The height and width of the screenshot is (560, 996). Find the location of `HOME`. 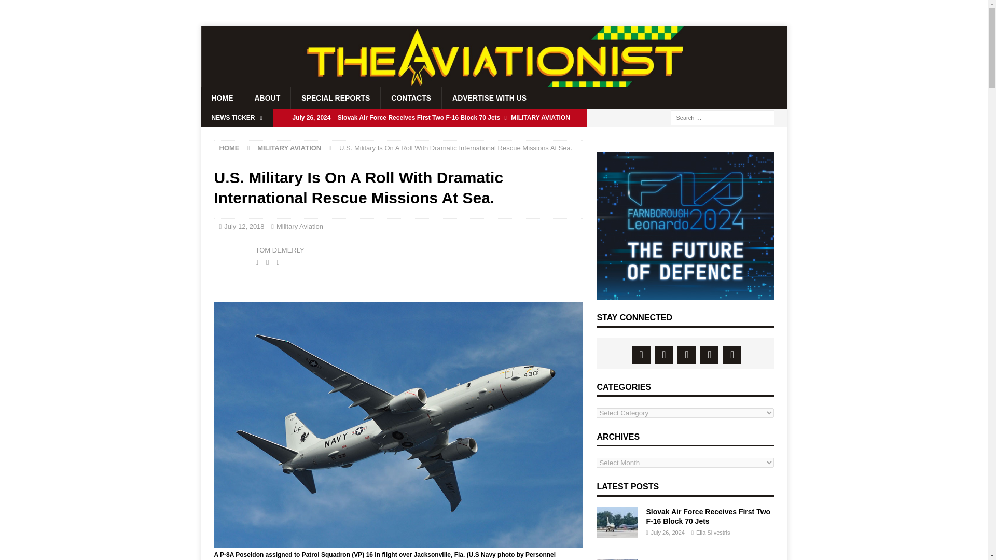

HOME is located at coordinates (222, 97).